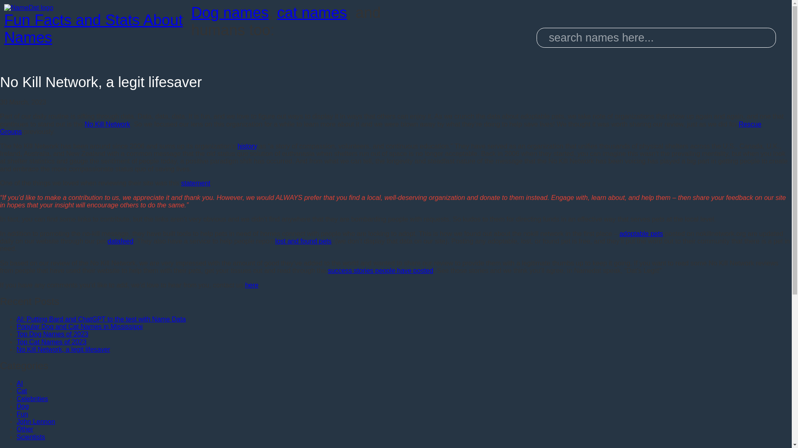  What do you see at coordinates (52, 334) in the screenshot?
I see `Top Dog Names of 2023` at bounding box center [52, 334].